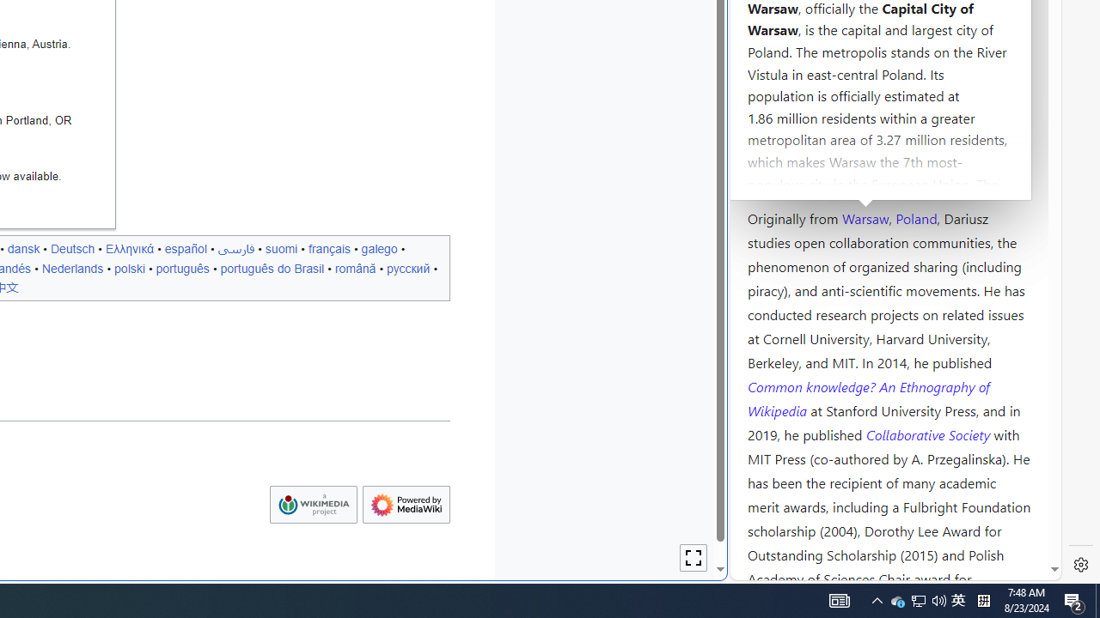 The height and width of the screenshot is (618, 1100). I want to click on dansk, so click(23, 248).